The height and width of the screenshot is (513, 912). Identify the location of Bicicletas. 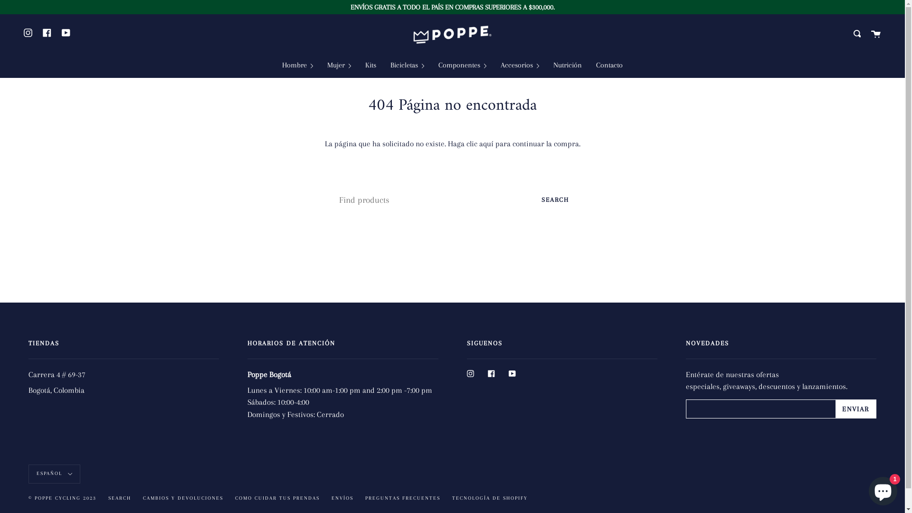
(408, 66).